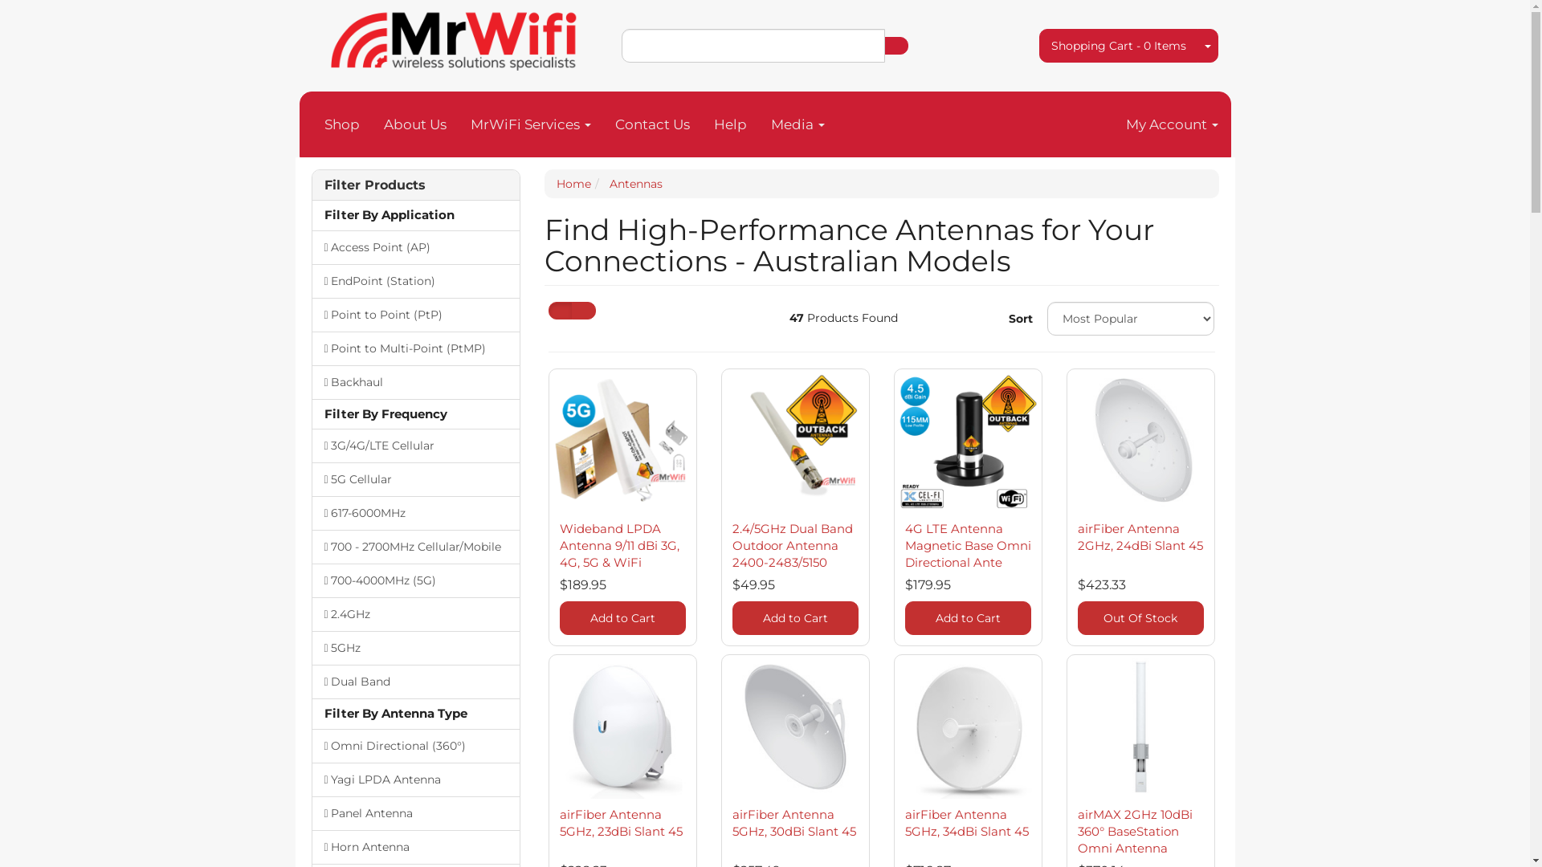  What do you see at coordinates (415, 682) in the screenshot?
I see `Dual Band` at bounding box center [415, 682].